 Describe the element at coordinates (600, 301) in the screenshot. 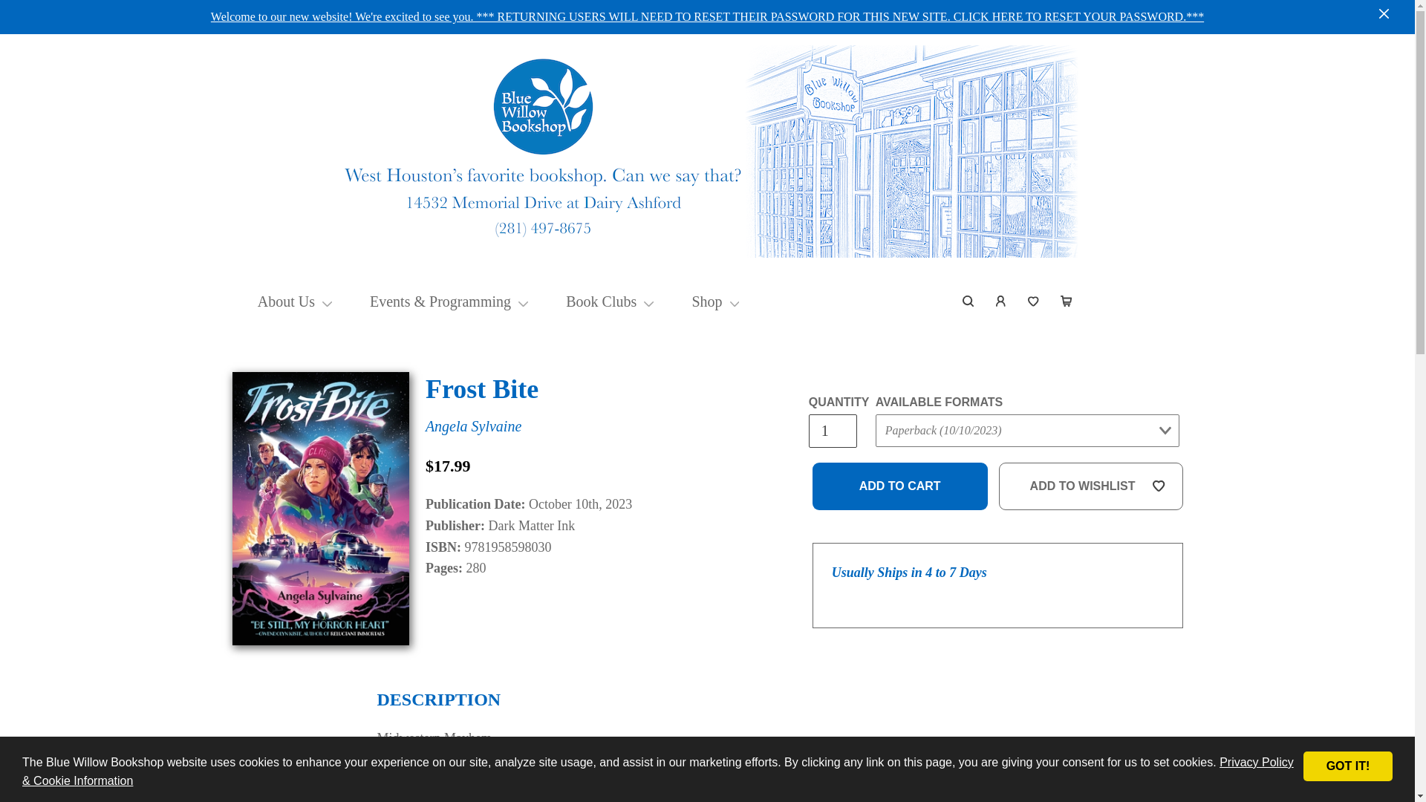

I see `Book Clubs` at that location.